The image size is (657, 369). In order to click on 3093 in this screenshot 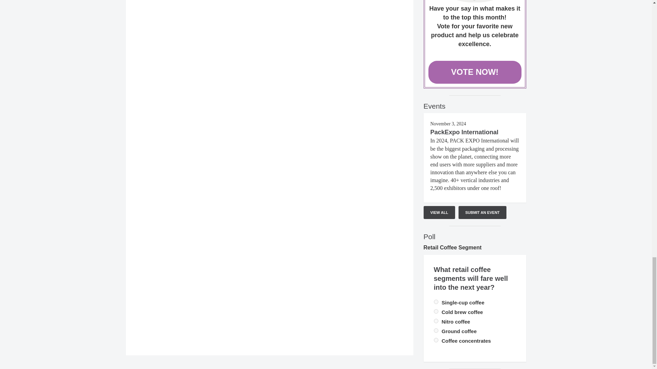, I will do `click(436, 312)`.